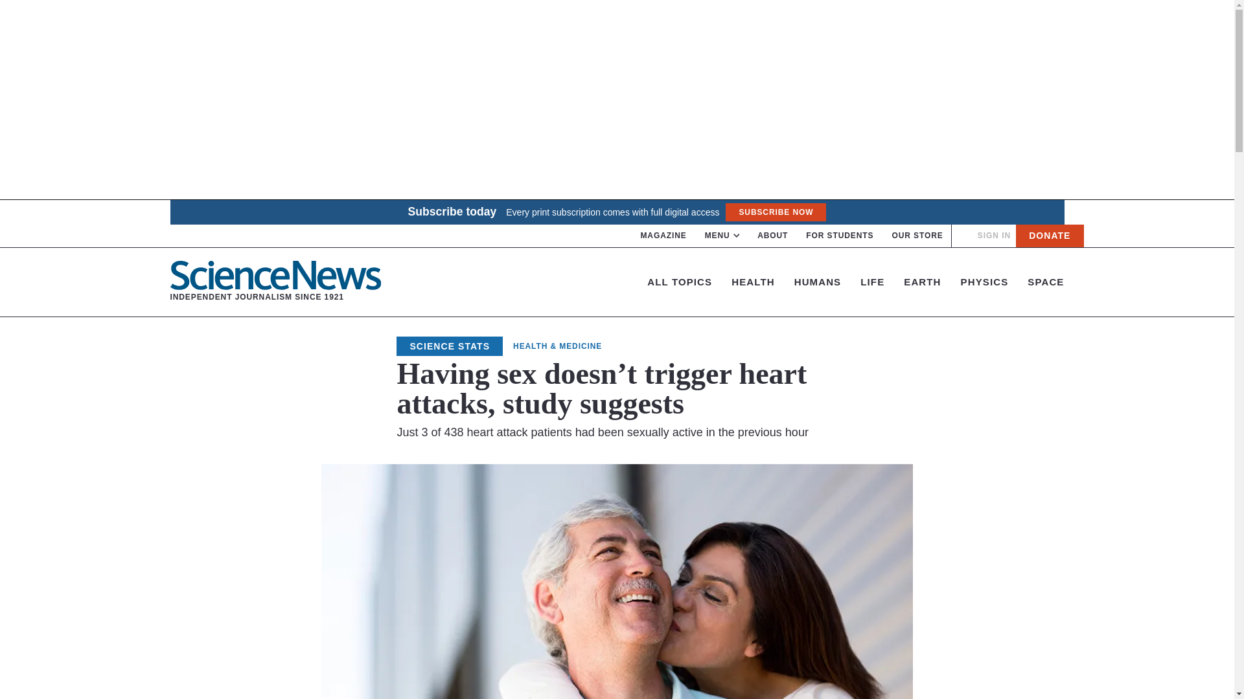 This screenshot has height=699, width=1244. Describe the element at coordinates (722, 236) in the screenshot. I see `MENU` at that location.